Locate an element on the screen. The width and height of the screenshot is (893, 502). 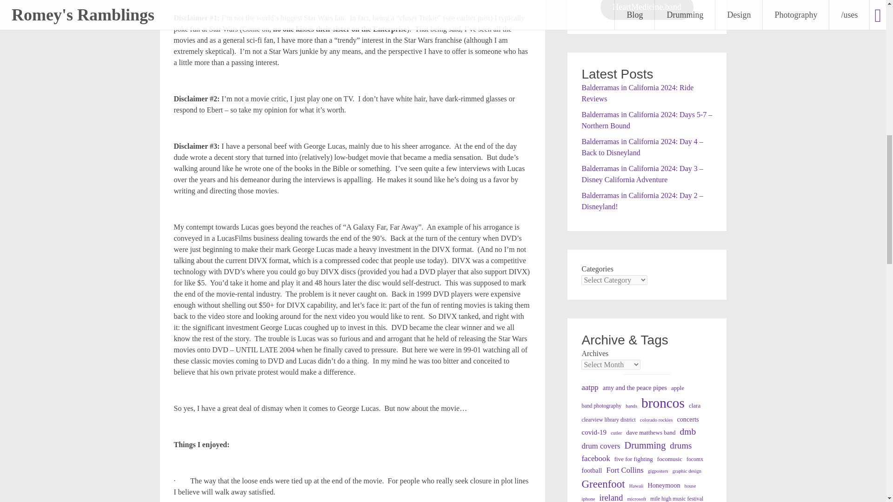
Balderramas in California 2024: Ride Reviews is located at coordinates (637, 93).